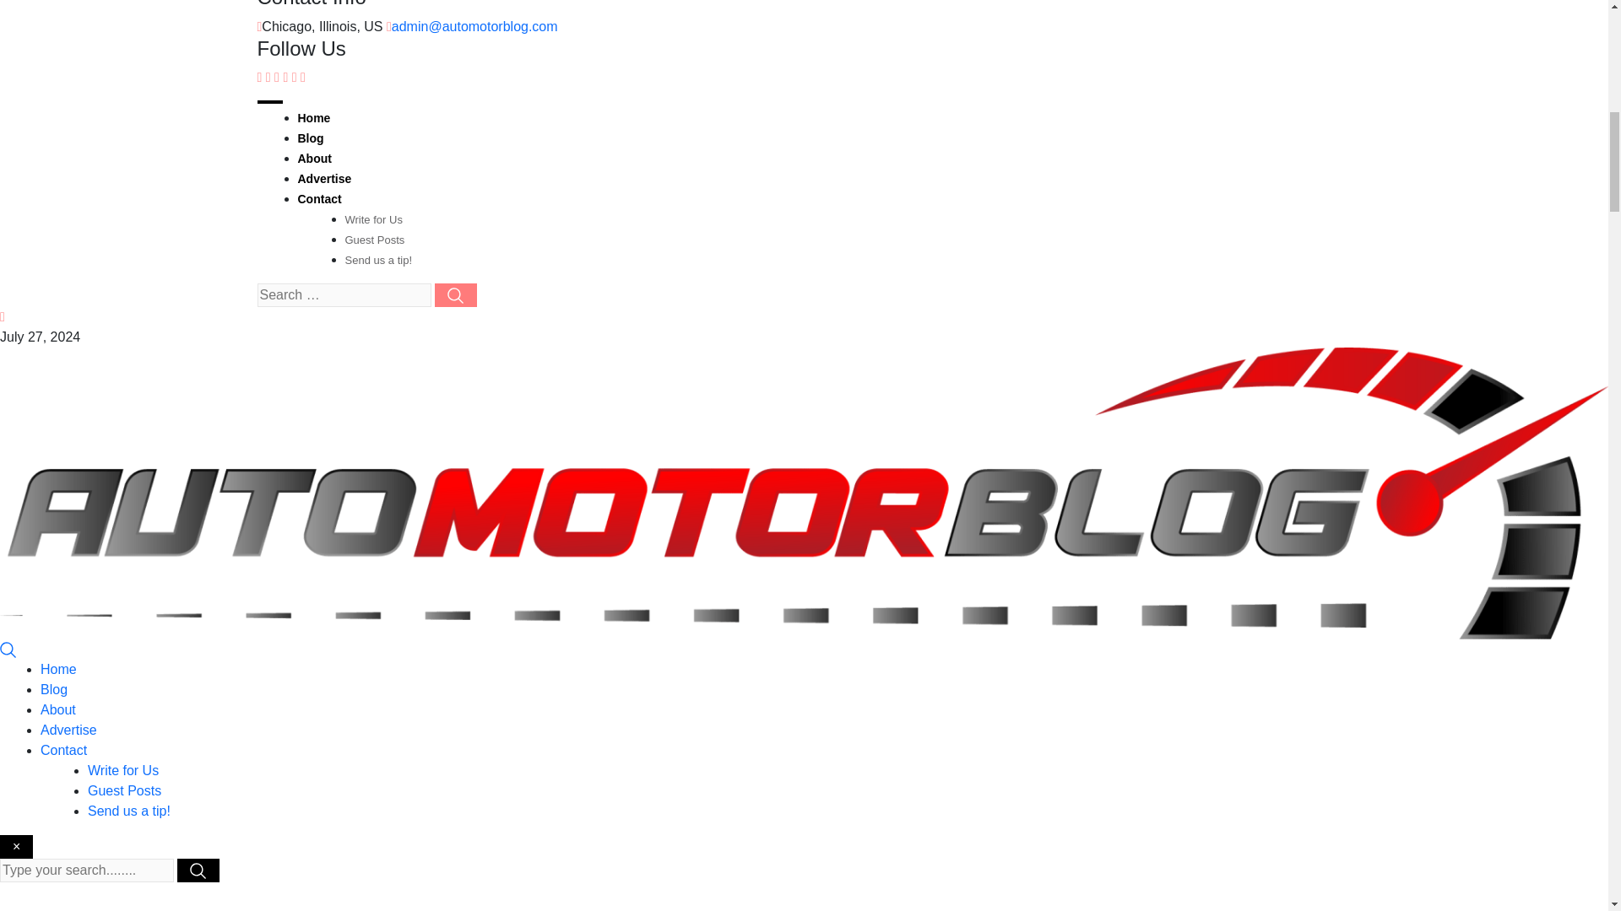 Image resolution: width=1621 pixels, height=911 pixels. What do you see at coordinates (58, 670) in the screenshot?
I see `Home` at bounding box center [58, 670].